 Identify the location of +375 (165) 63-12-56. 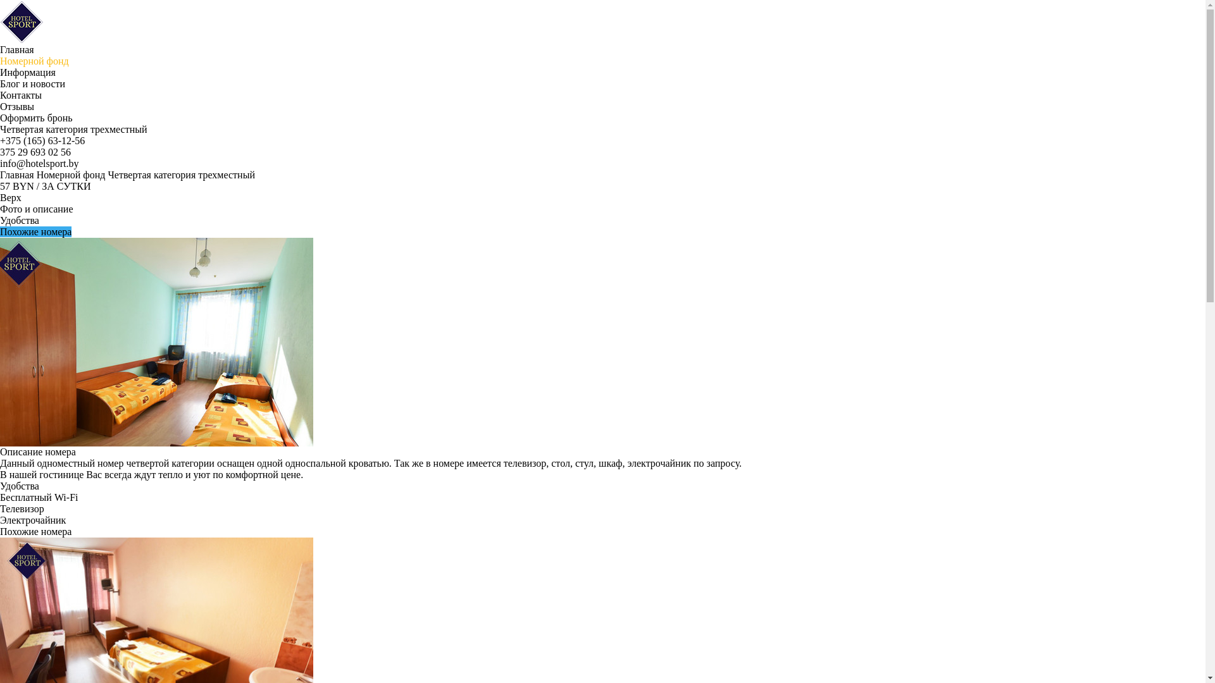
(42, 140).